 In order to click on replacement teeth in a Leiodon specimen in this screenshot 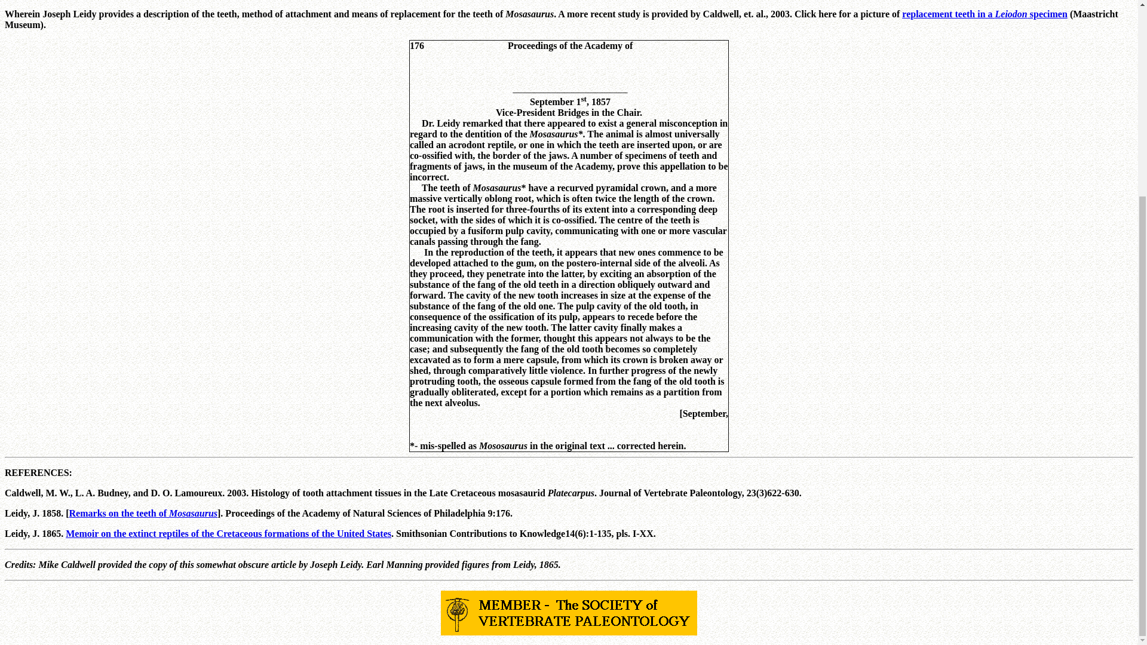, I will do `click(985, 14)`.